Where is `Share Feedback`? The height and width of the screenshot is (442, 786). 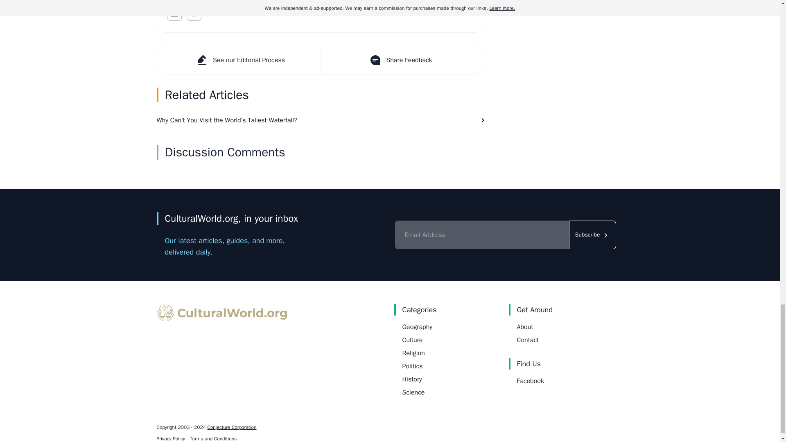 Share Feedback is located at coordinates (401, 60).